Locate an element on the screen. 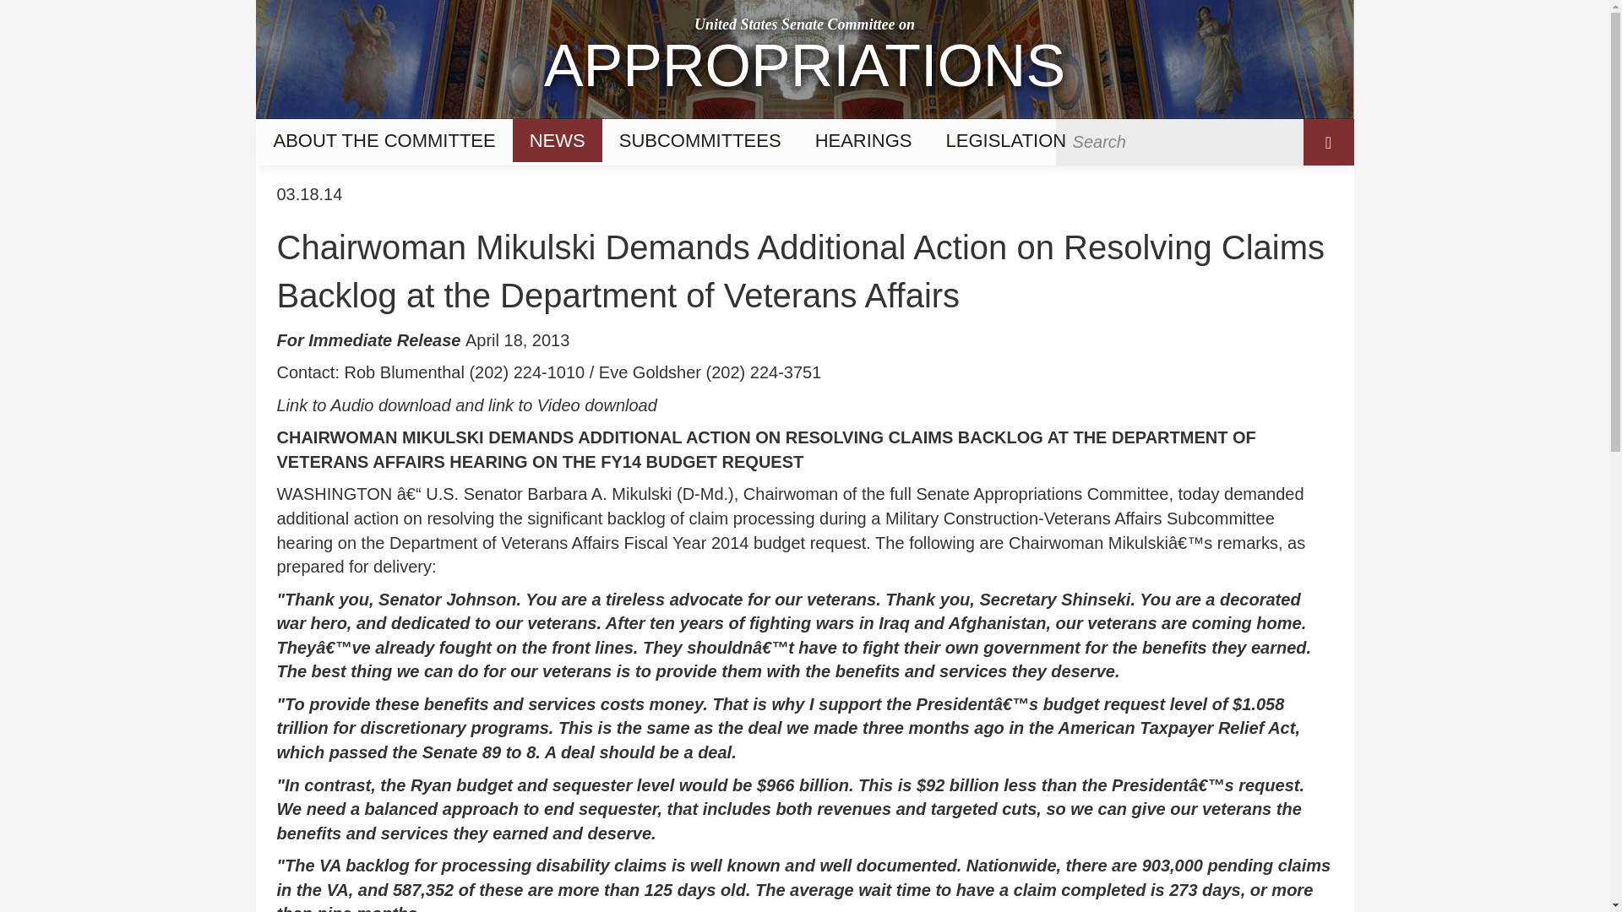 This screenshot has width=1622, height=912. NEWS is located at coordinates (384, 140).